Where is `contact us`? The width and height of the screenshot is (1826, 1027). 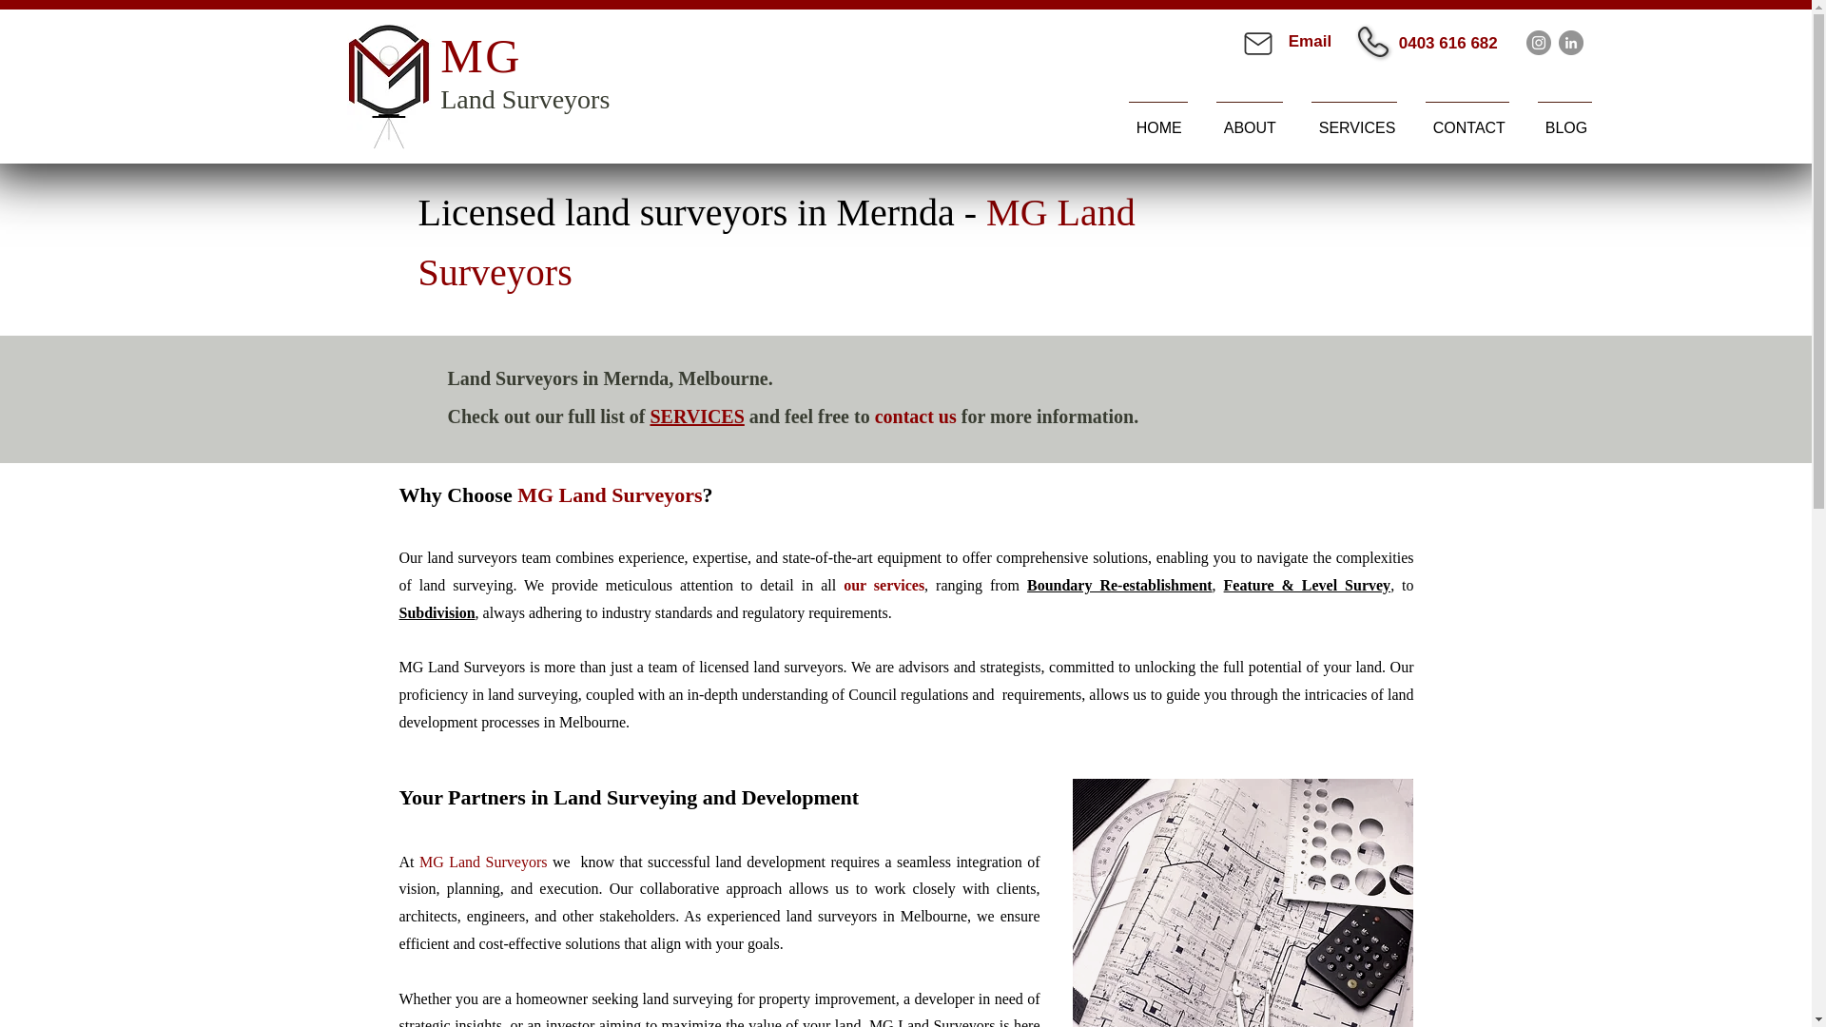
contact us is located at coordinates (915, 415).